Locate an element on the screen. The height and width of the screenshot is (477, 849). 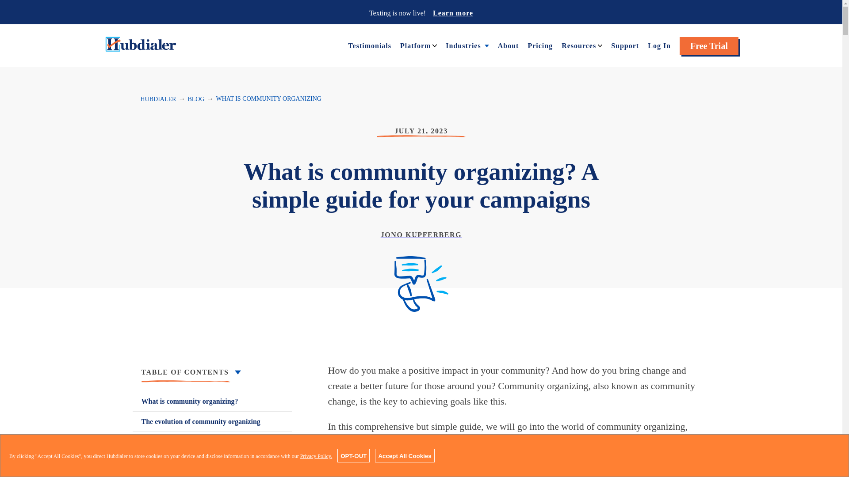
Free Trial is located at coordinates (709, 46).